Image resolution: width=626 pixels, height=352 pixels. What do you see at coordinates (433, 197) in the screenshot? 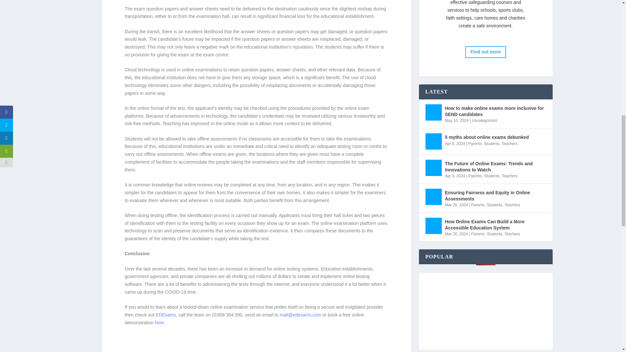
I see `Ensuring Fairness and Equity in Online Assessments` at bounding box center [433, 197].